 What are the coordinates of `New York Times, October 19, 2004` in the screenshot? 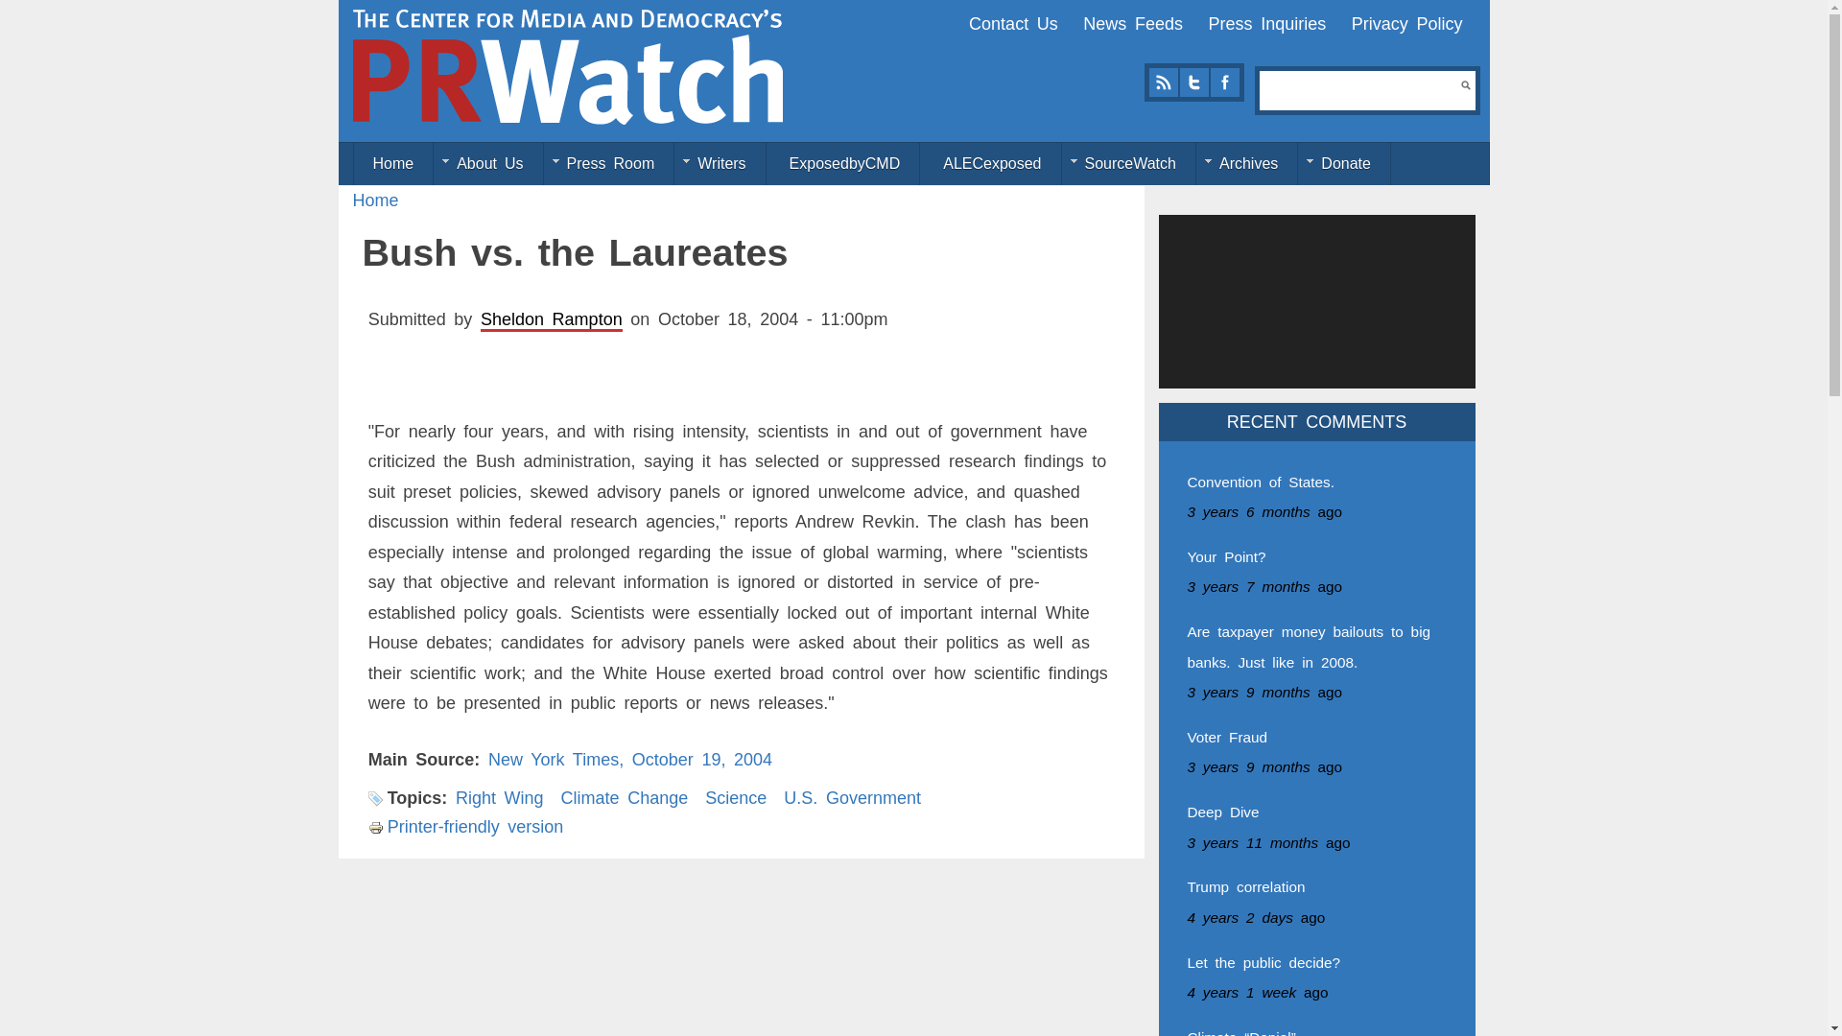 It's located at (629, 760).